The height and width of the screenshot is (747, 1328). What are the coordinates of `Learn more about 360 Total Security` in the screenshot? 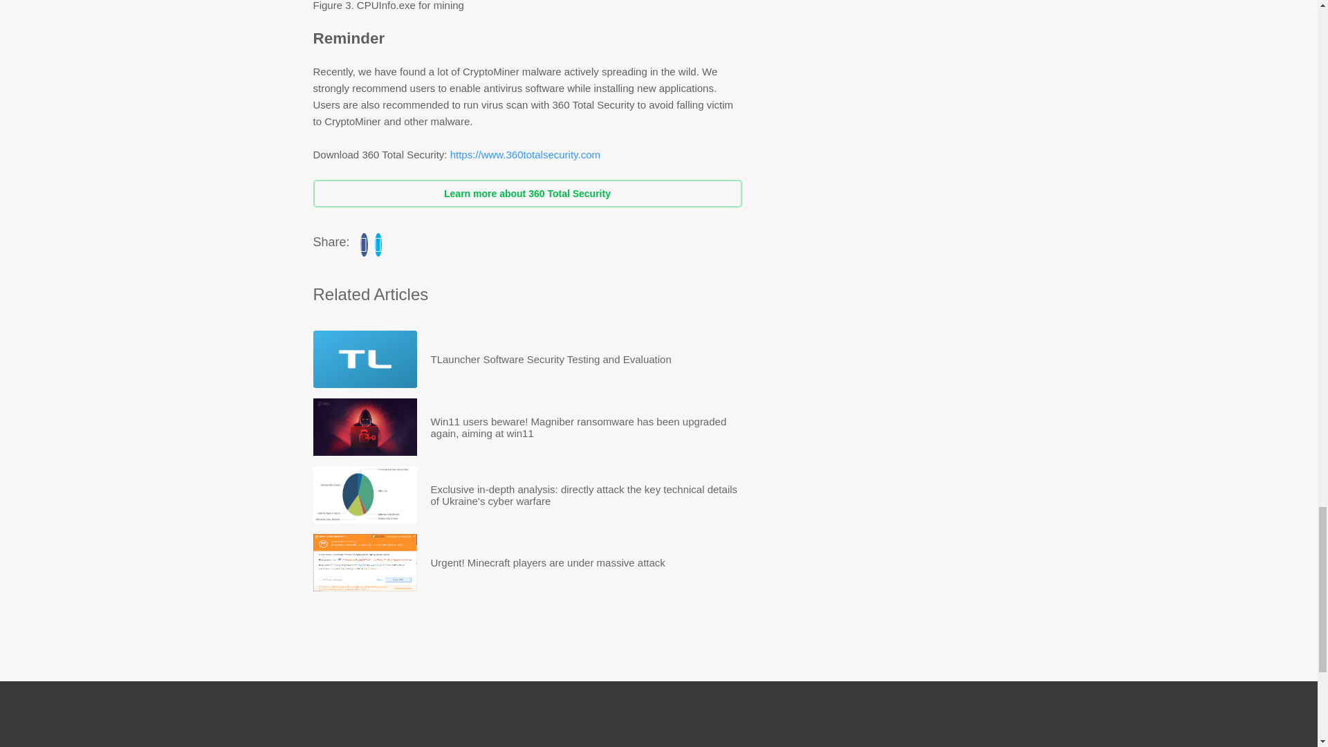 It's located at (526, 194).